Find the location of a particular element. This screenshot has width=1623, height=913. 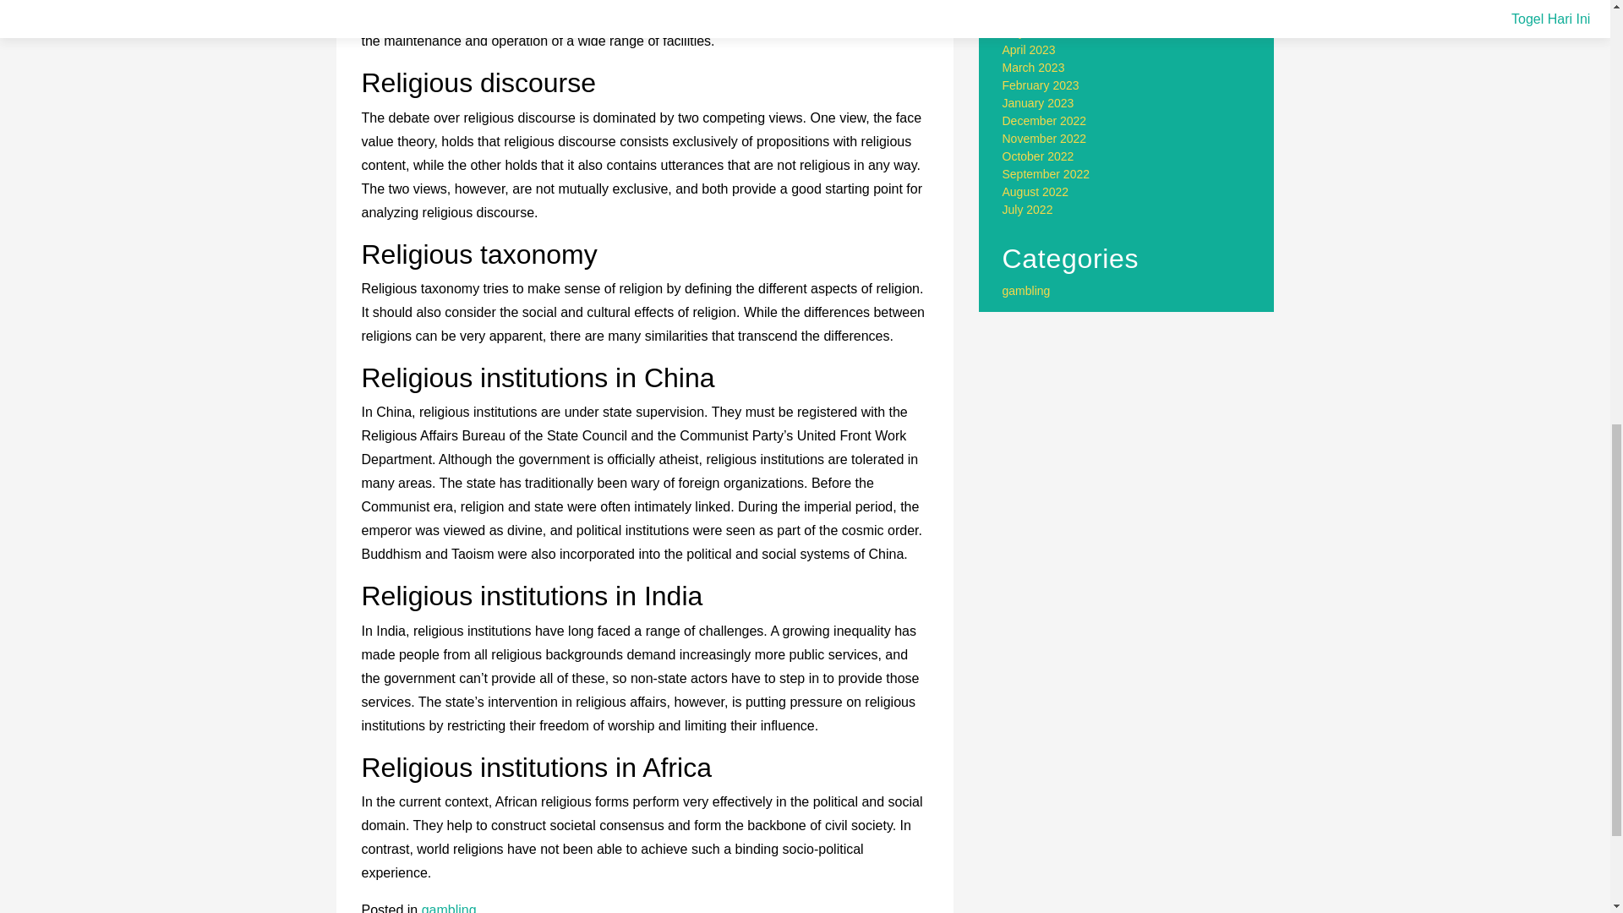

February 2023 is located at coordinates (1041, 85).